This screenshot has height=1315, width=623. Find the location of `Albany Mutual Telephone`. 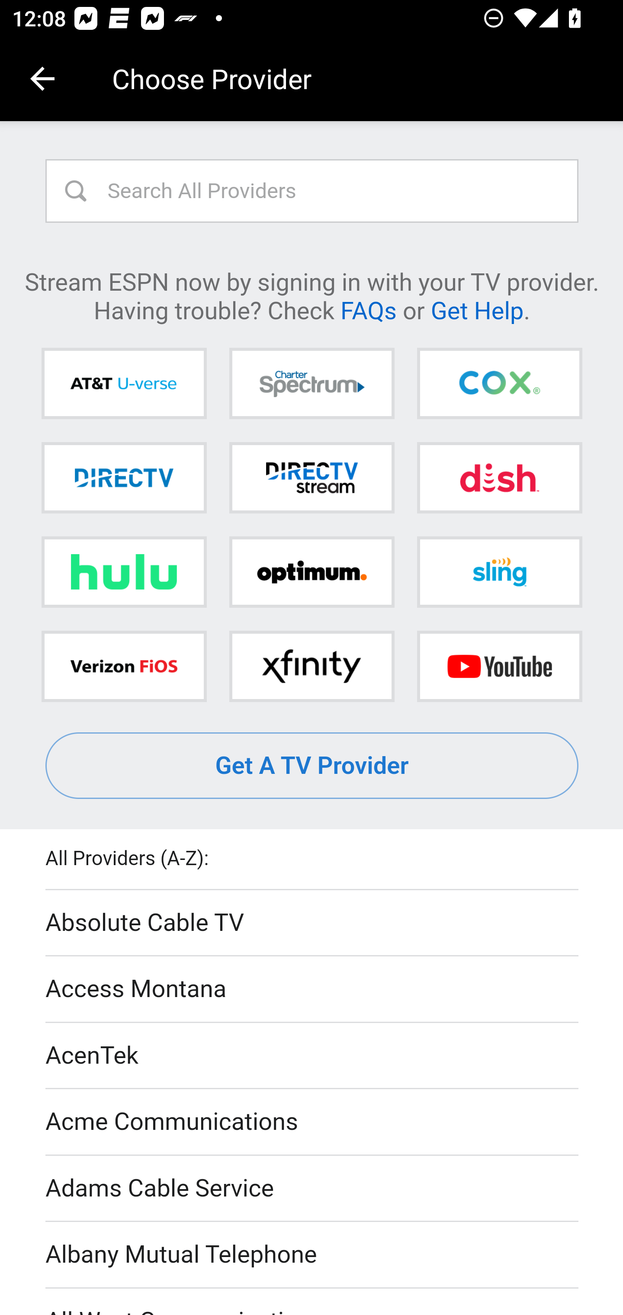

Albany Mutual Telephone is located at coordinates (312, 1256).